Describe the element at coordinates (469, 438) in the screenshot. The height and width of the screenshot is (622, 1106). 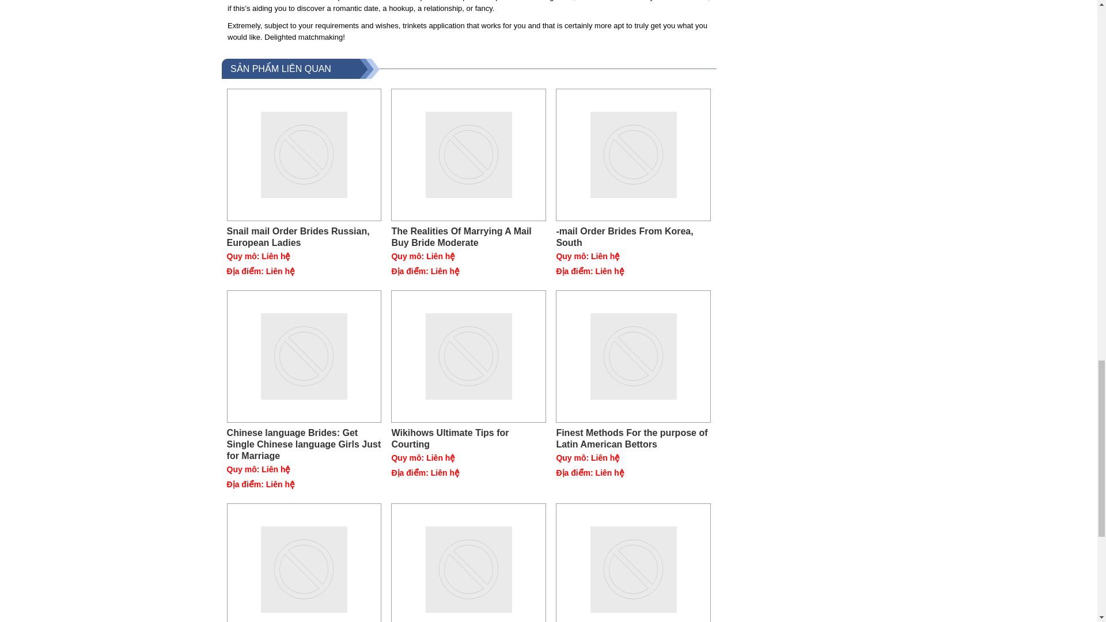
I see `Wikihows Ultimate Tips for Courting` at that location.